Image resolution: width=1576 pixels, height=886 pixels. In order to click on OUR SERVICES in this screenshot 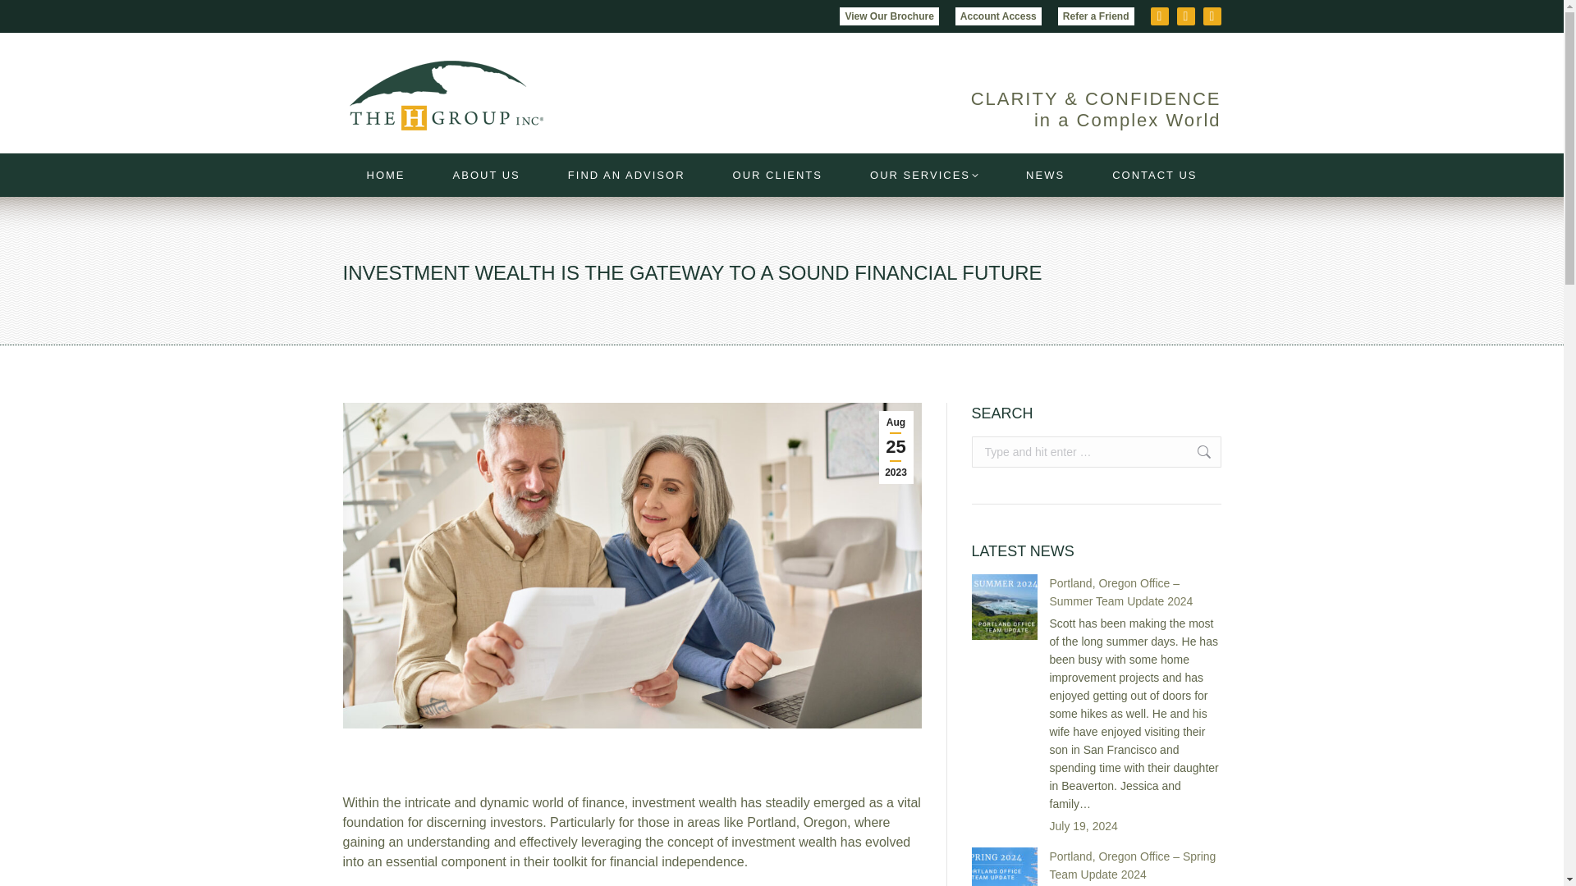, I will do `click(924, 174)`.